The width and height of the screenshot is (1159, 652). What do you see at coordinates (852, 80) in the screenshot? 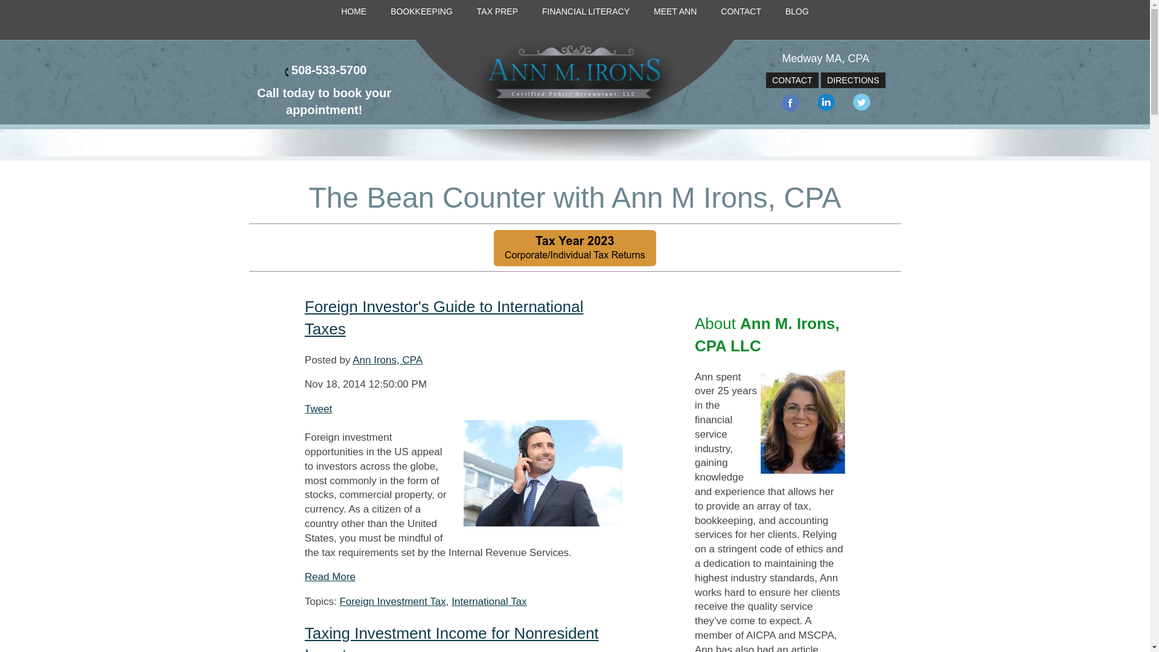
I see `DIRECTIONS` at bounding box center [852, 80].